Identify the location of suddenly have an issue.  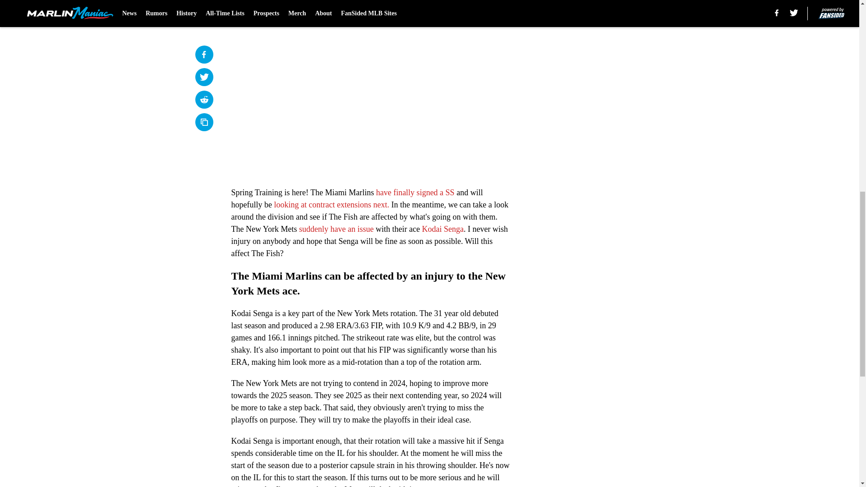
(336, 229).